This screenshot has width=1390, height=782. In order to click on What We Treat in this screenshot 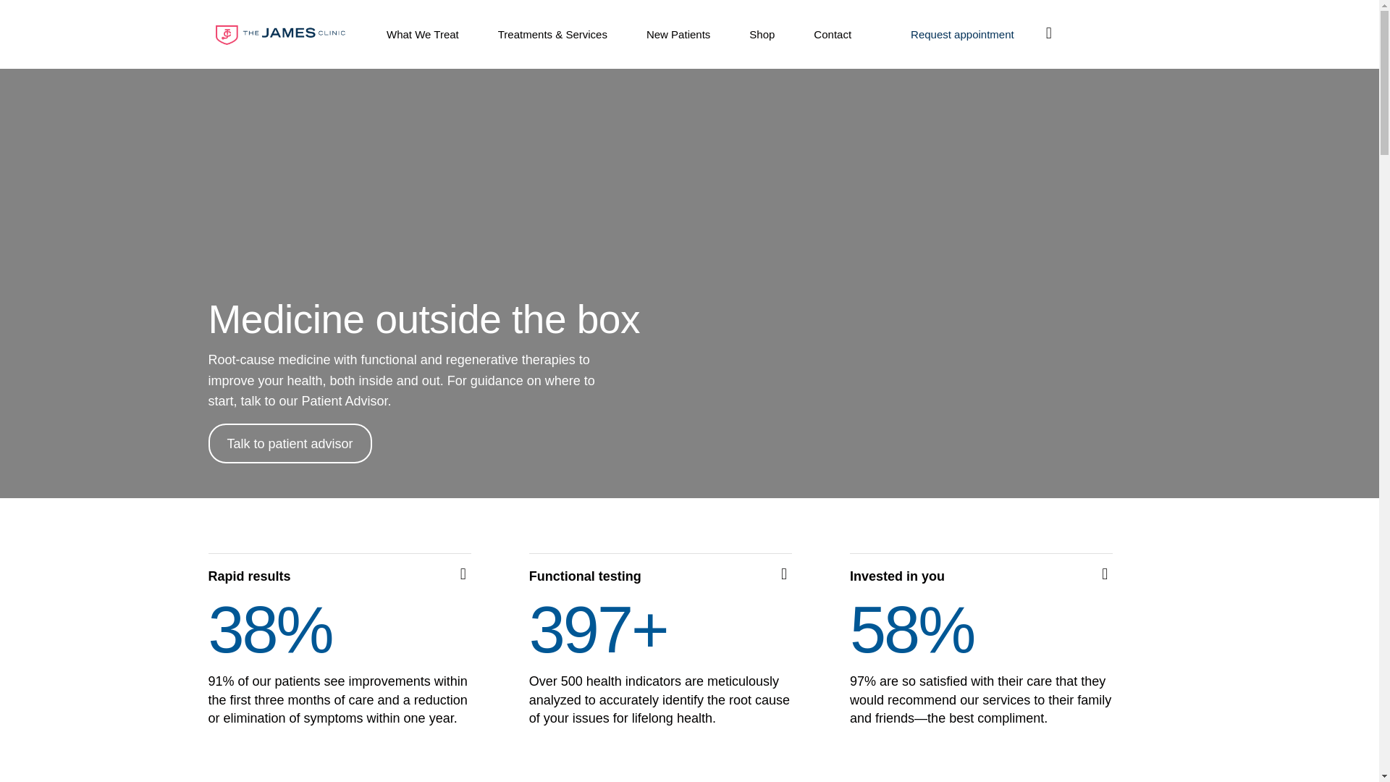, I will do `click(423, 34)`.